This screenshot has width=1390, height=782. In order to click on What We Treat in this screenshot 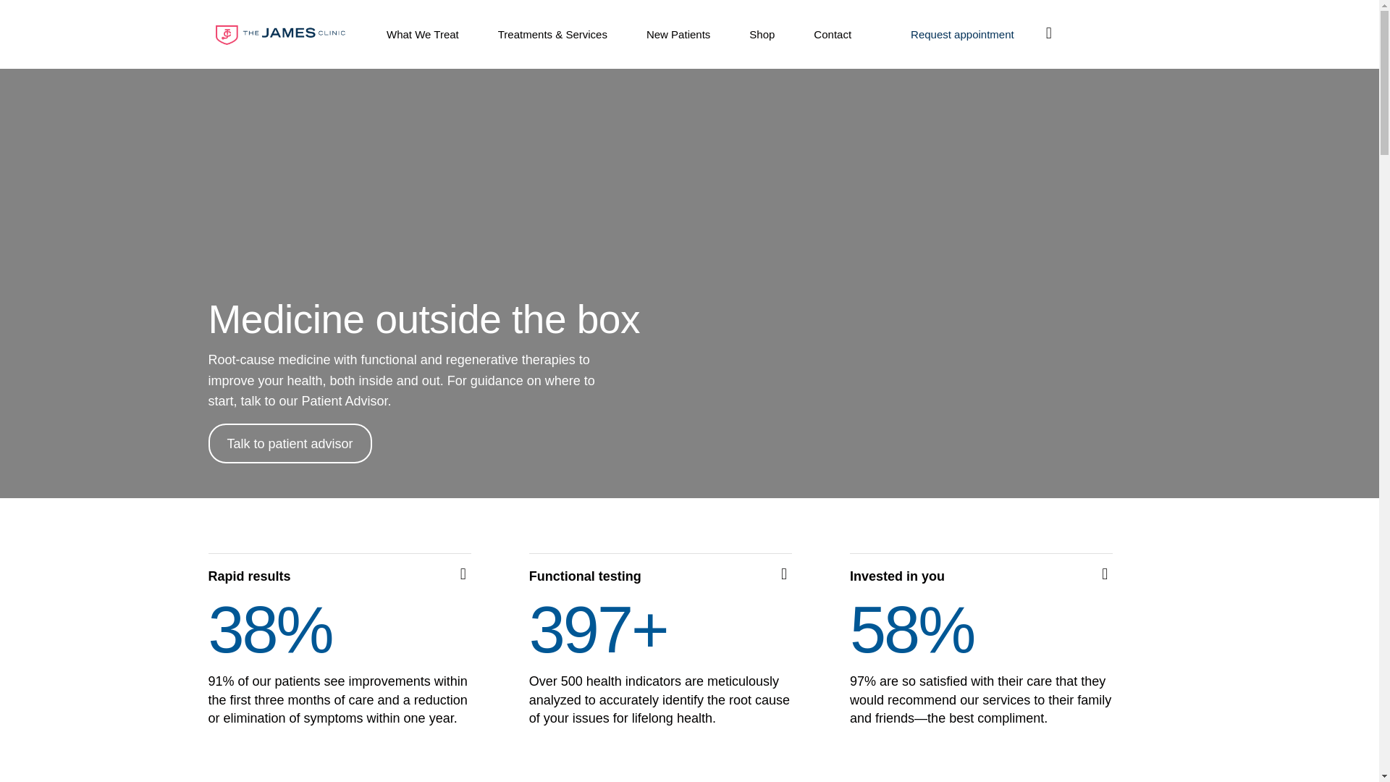, I will do `click(423, 34)`.